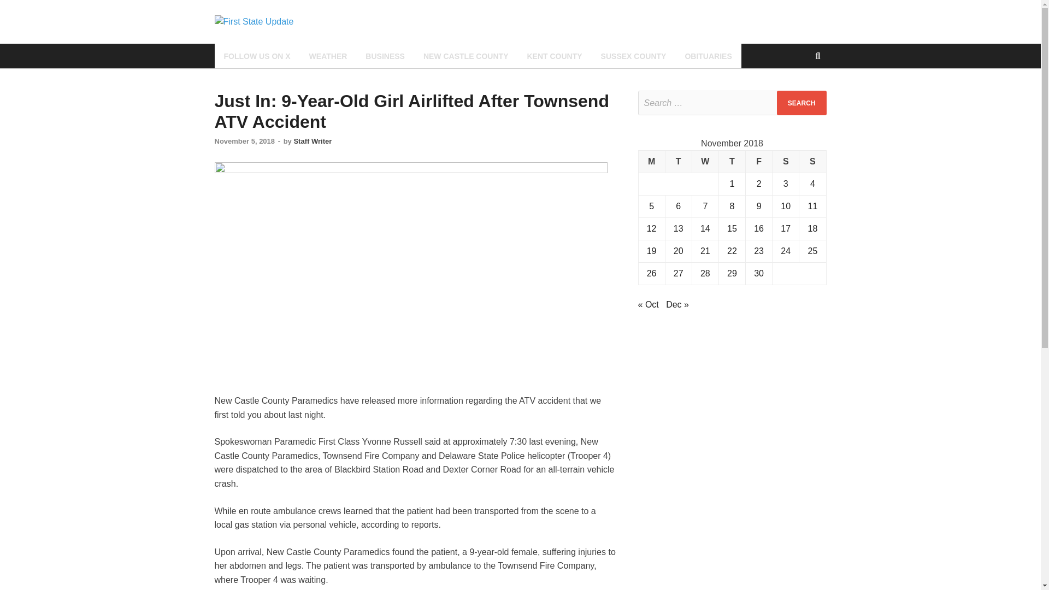 The width and height of the screenshot is (1049, 590). Describe the element at coordinates (708, 56) in the screenshot. I see `OBITUARIES` at that location.